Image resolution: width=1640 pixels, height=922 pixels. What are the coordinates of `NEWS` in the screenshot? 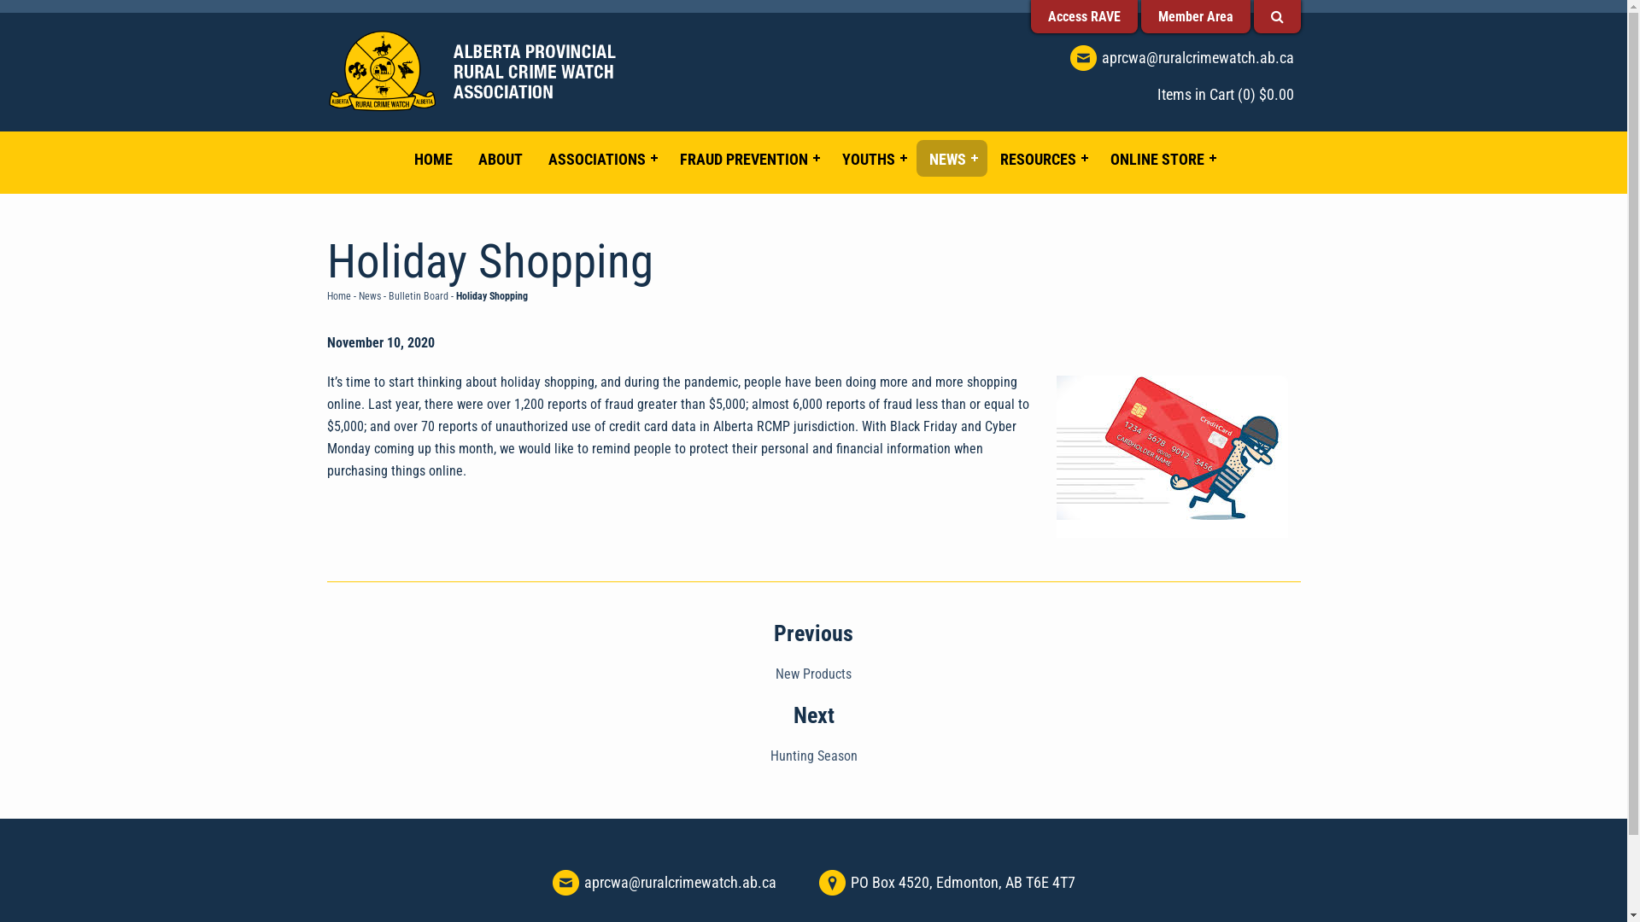 It's located at (952, 159).